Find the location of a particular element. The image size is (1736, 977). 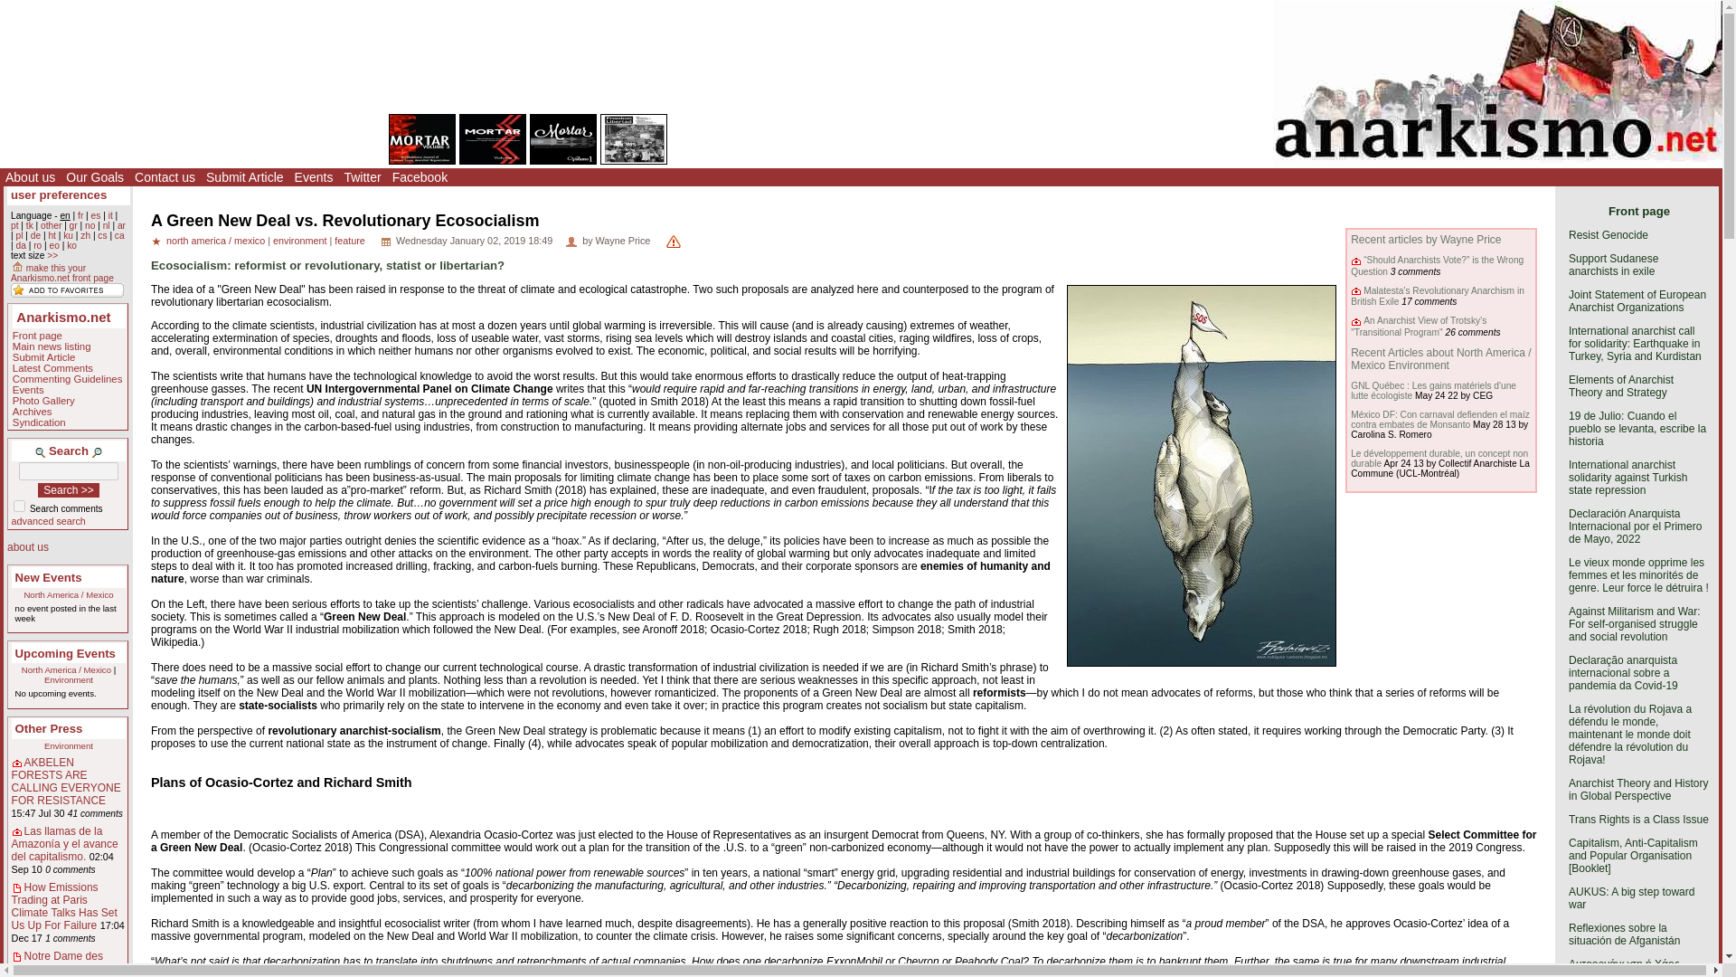

ku is located at coordinates (67, 235).